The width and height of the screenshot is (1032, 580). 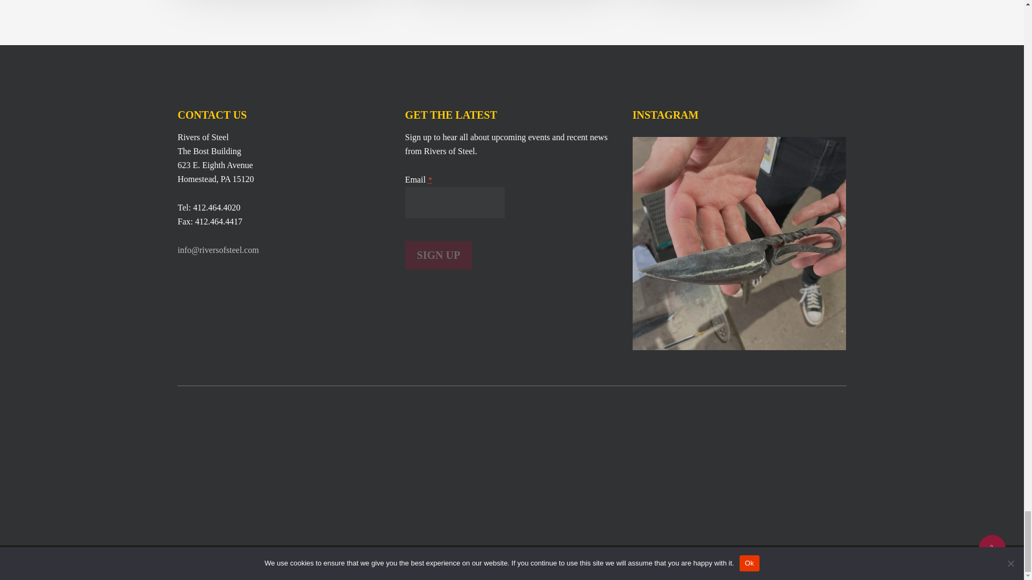 I want to click on Sign up, so click(x=439, y=256).